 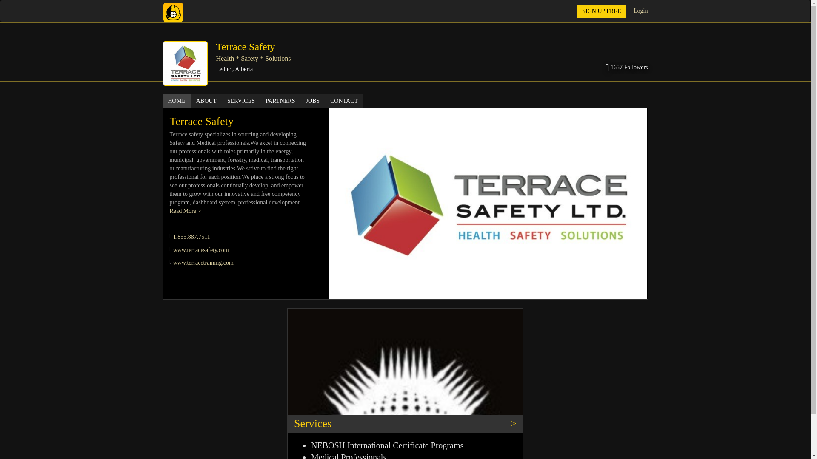 What do you see at coordinates (602, 11) in the screenshot?
I see `SIGN UP FREE` at bounding box center [602, 11].